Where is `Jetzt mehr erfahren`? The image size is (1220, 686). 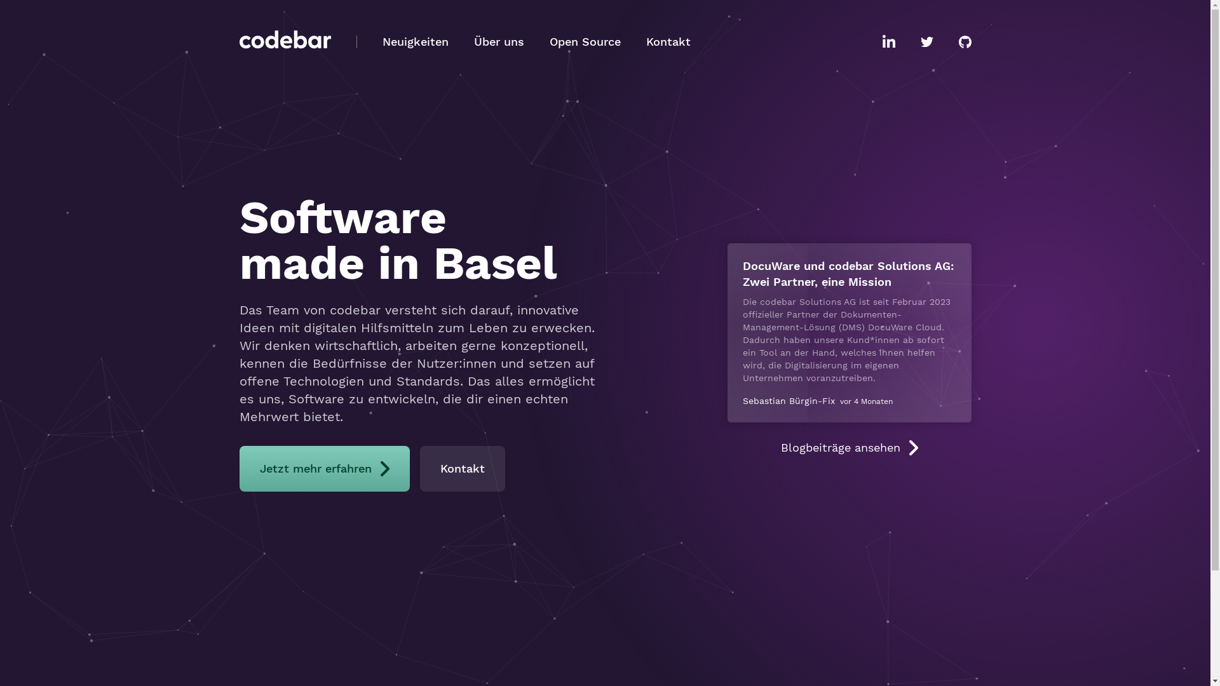
Jetzt mehr erfahren is located at coordinates (324, 469).